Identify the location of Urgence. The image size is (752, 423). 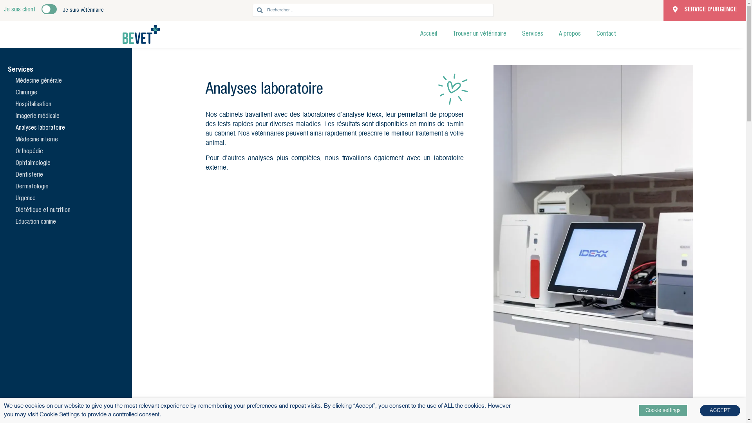
(66, 199).